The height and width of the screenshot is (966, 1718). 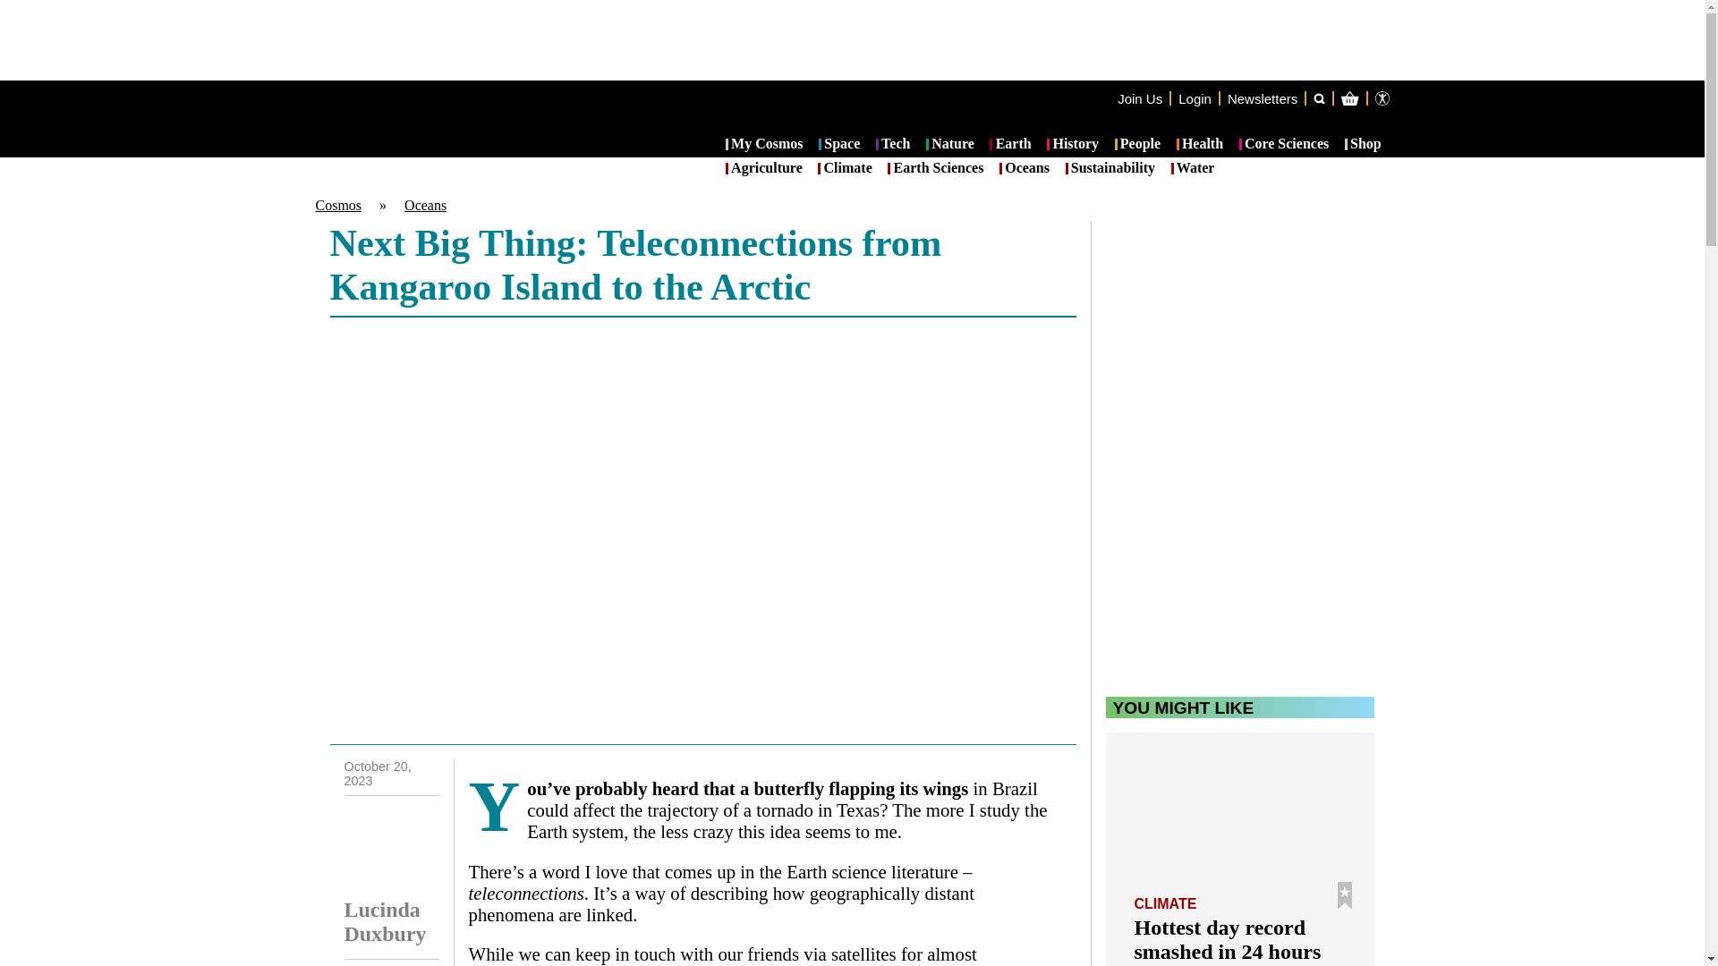 I want to click on Sustainability, so click(x=1110, y=168).